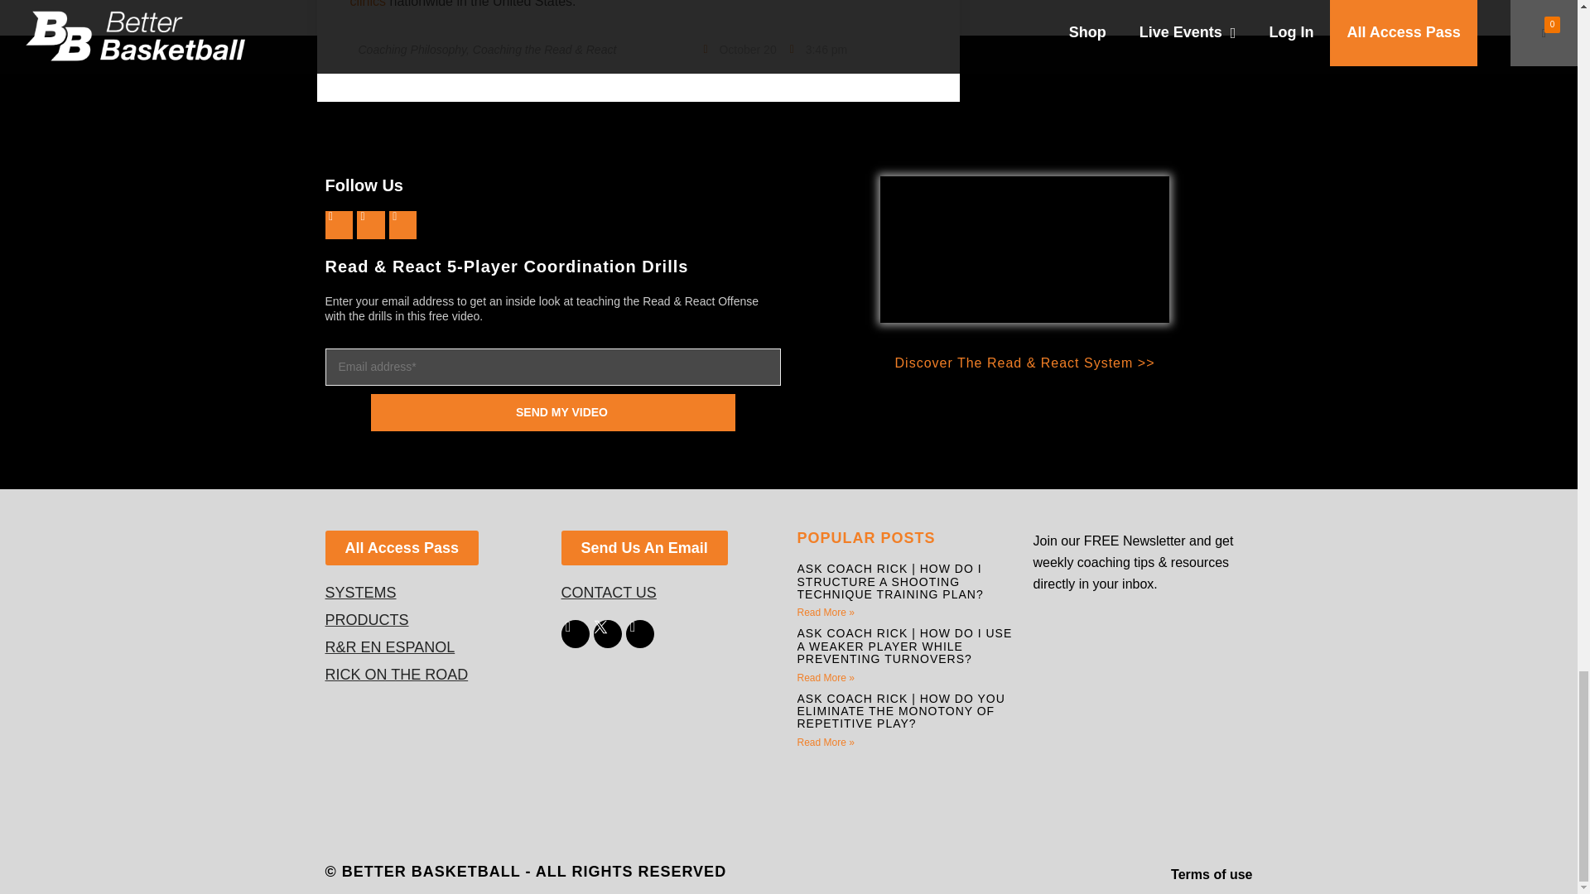 Image resolution: width=1590 pixels, height=894 pixels. What do you see at coordinates (1143, 719) in the screenshot?
I see `Form 1` at bounding box center [1143, 719].